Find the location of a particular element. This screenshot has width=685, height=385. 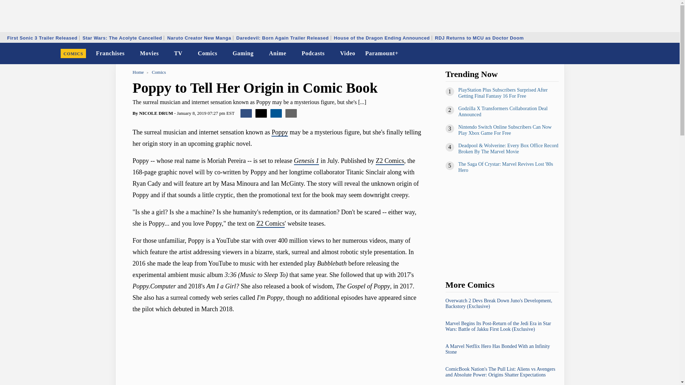

Dark Mode is located at coordinates (656, 53).